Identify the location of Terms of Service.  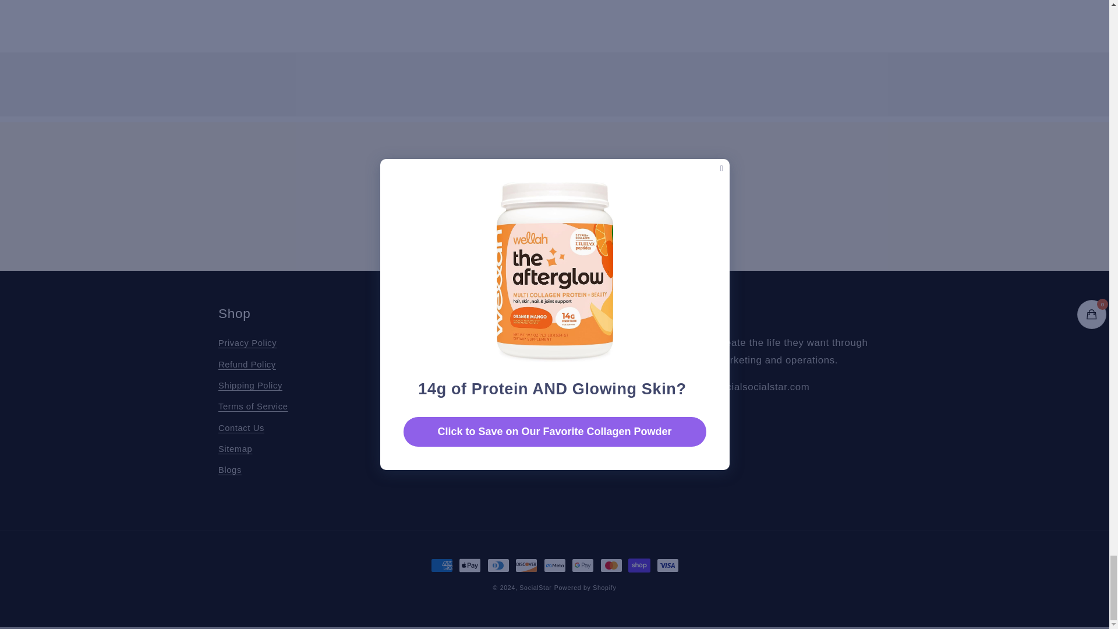
(253, 407).